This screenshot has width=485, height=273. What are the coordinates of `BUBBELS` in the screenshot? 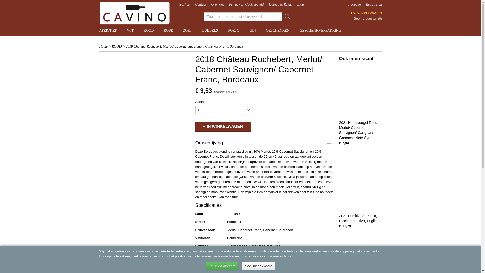 It's located at (210, 31).